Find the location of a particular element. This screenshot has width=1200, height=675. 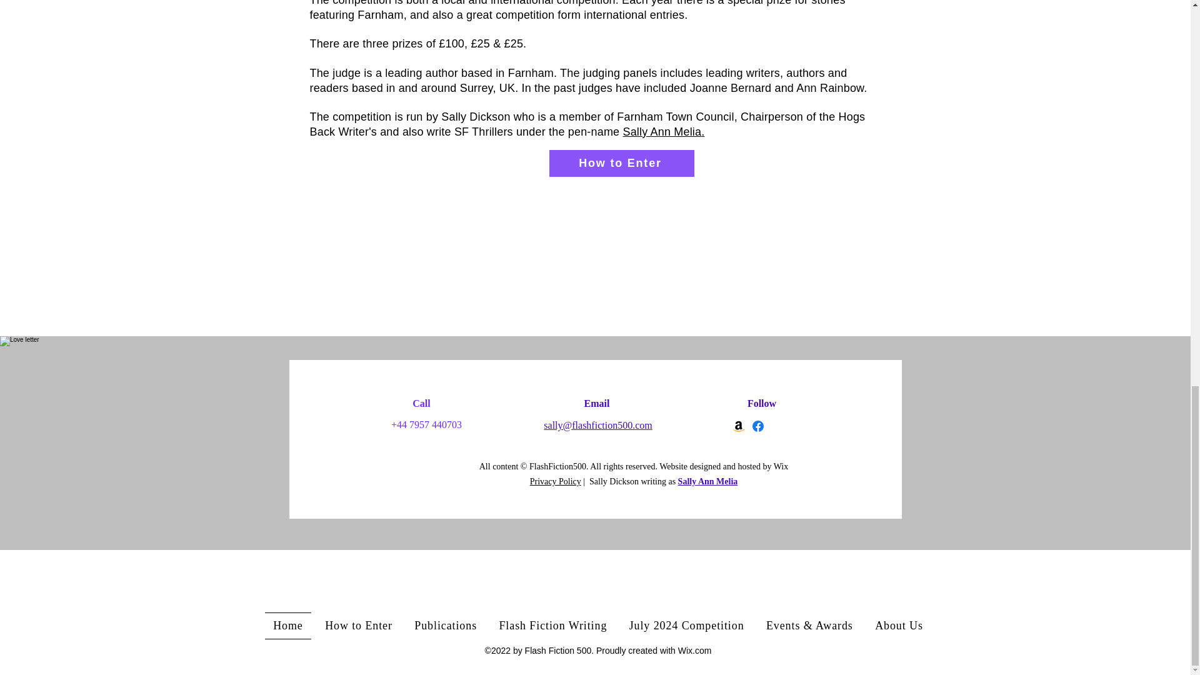

How to Enter is located at coordinates (359, 625).